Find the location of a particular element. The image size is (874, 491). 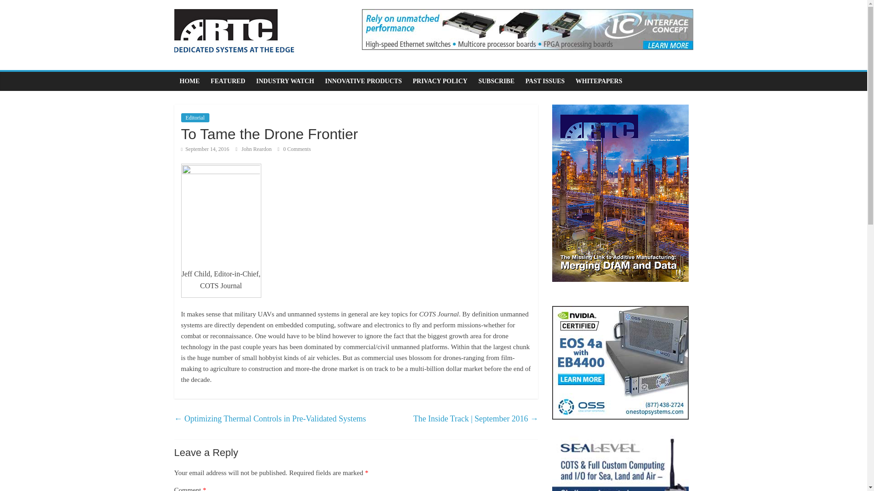

PRIVACY POLICY is located at coordinates (440, 81).